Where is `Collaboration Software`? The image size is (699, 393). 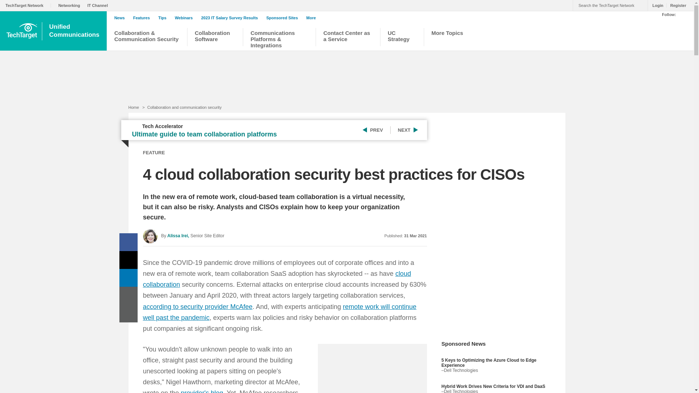
Collaboration Software is located at coordinates (215, 38).